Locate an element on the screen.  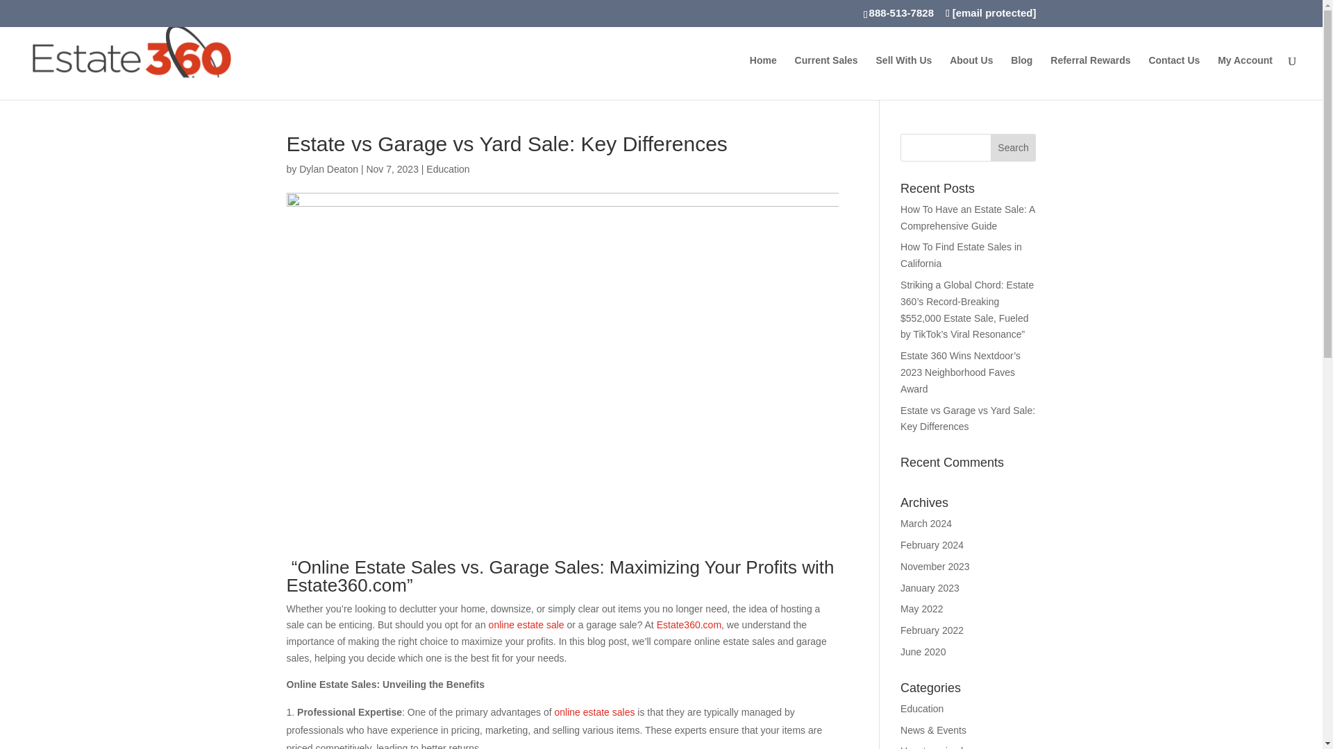
About Us is located at coordinates (971, 77).